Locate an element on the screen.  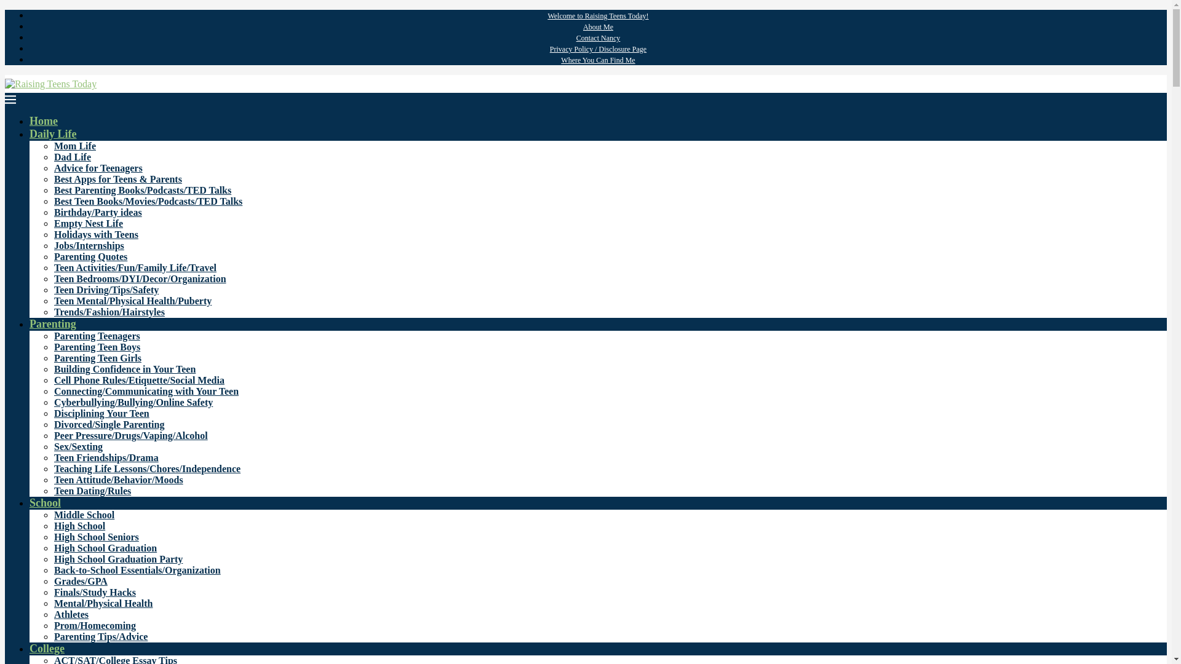
Holidays with Teens is located at coordinates (96, 234).